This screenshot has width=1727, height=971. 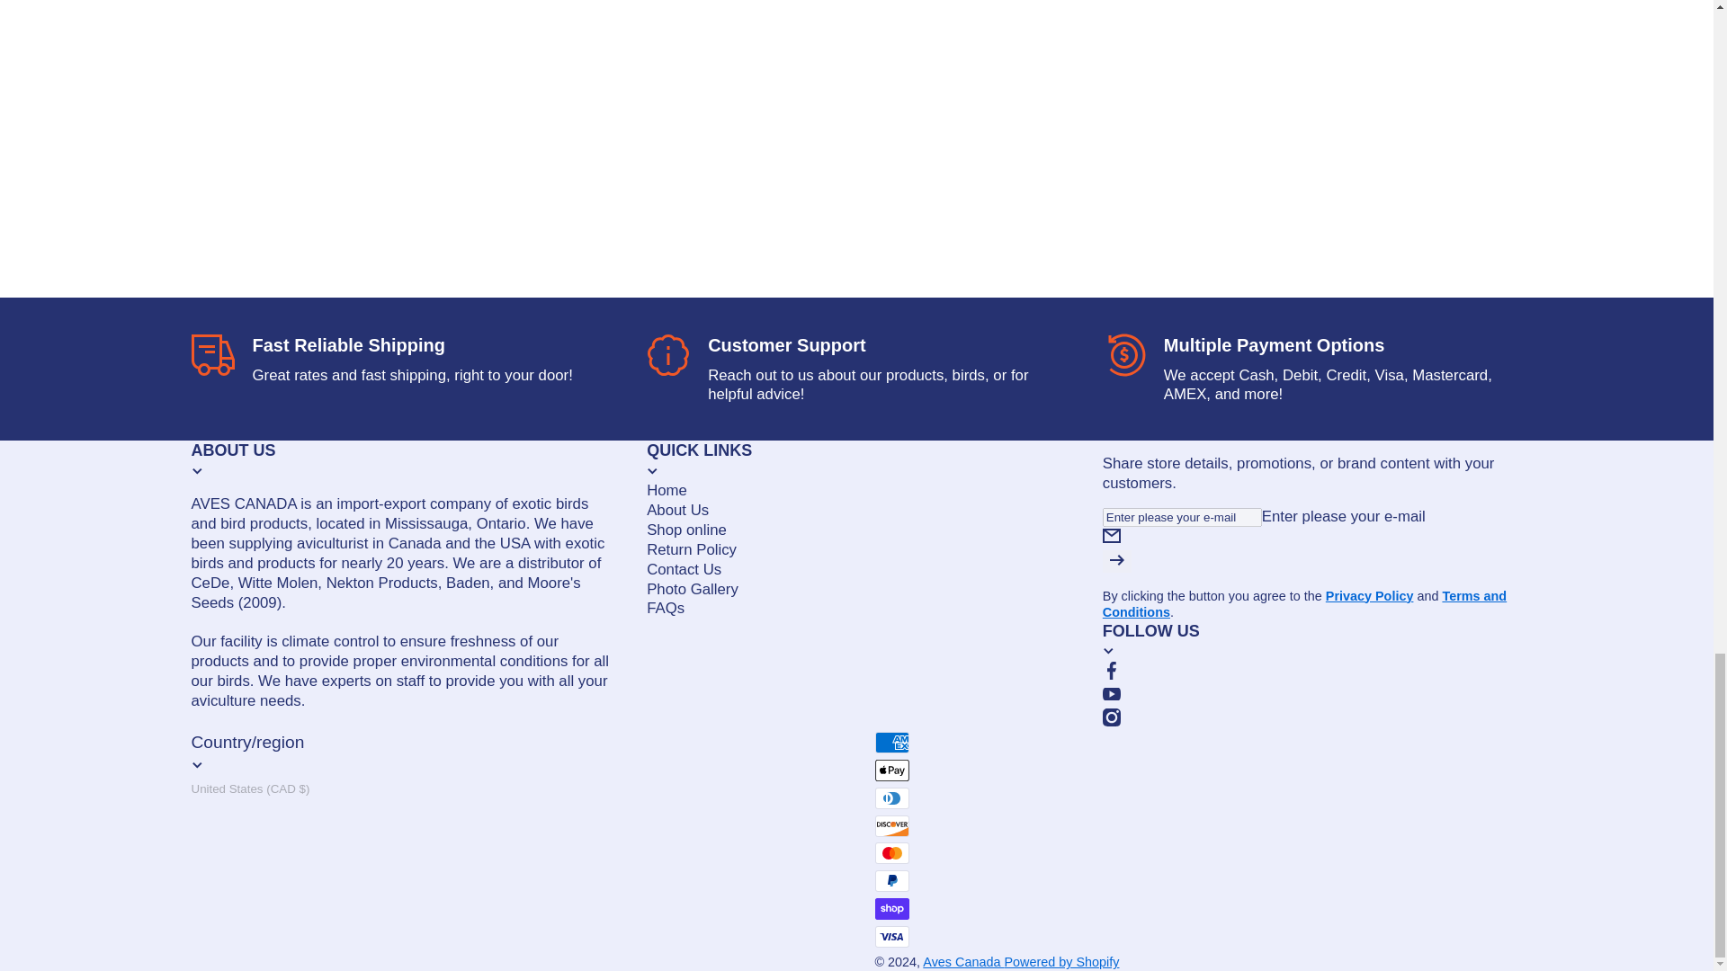 I want to click on Mastercard, so click(x=890, y=853).